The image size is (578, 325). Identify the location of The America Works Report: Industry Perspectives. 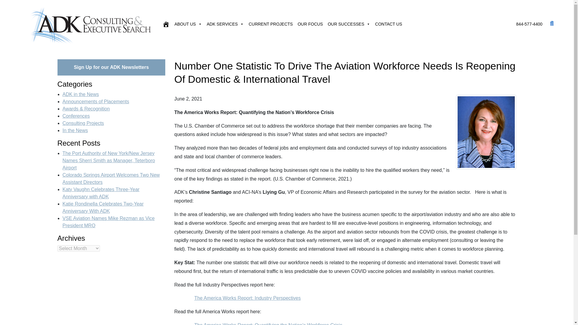
(247, 298).